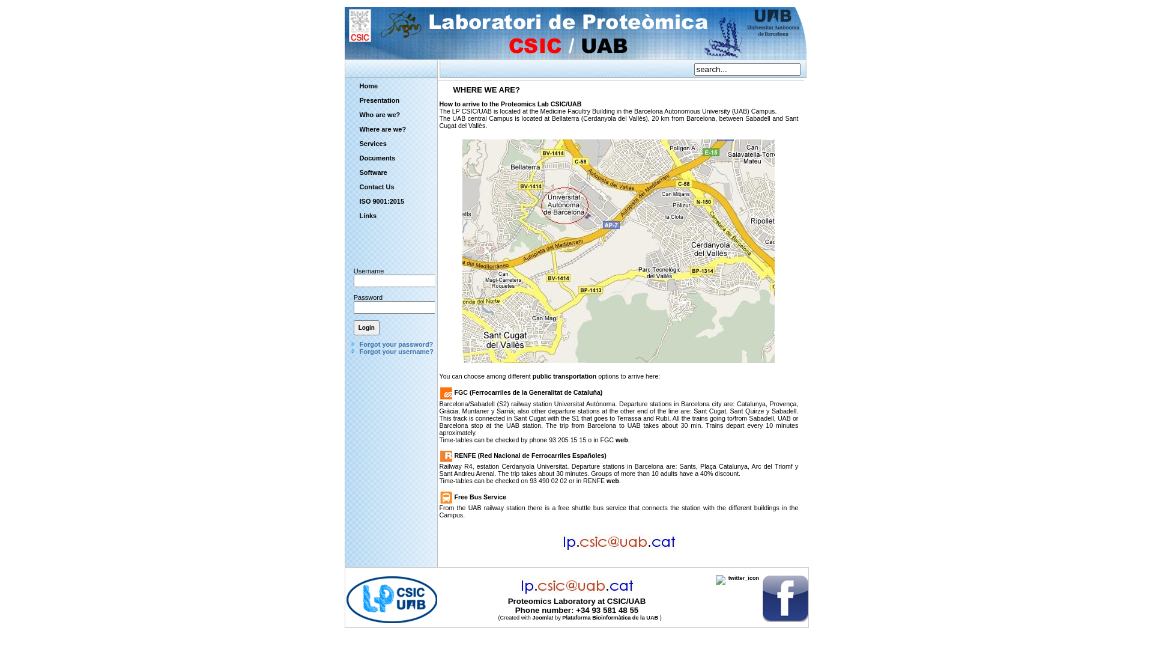 The width and height of the screenshot is (1153, 649). I want to click on Forgot your password?, so click(396, 344).